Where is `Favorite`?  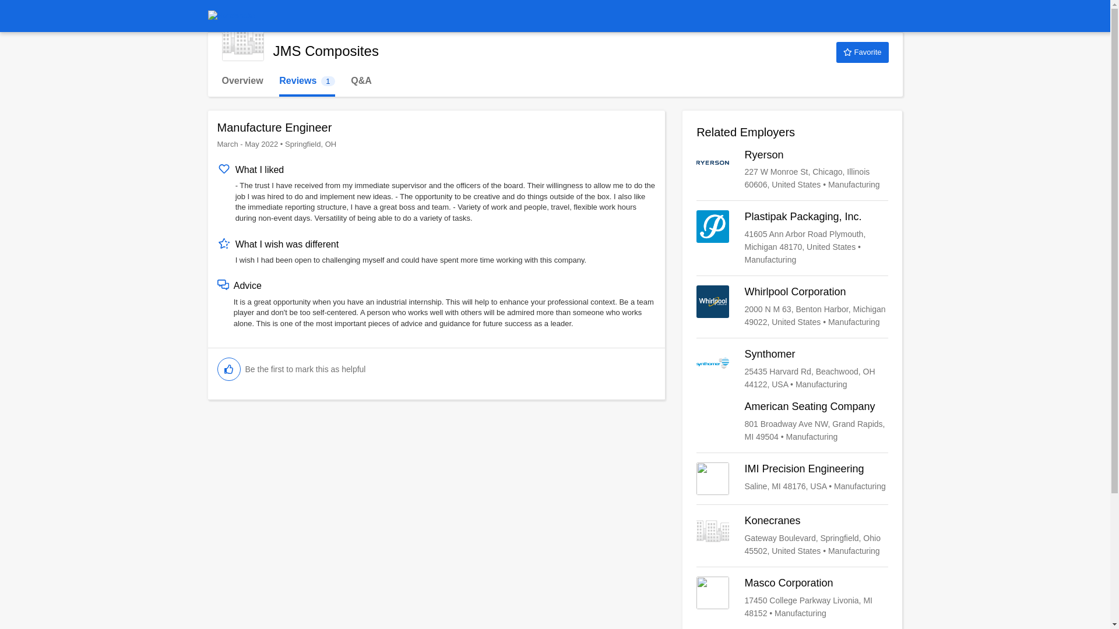
Favorite is located at coordinates (792, 238).